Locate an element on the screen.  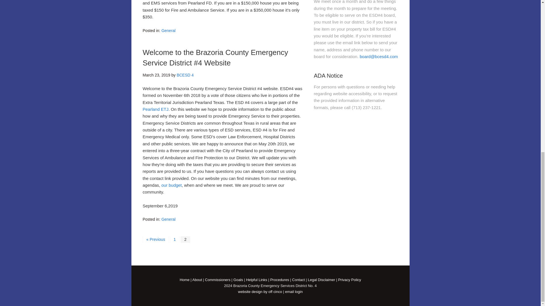
Goals is located at coordinates (238, 279).